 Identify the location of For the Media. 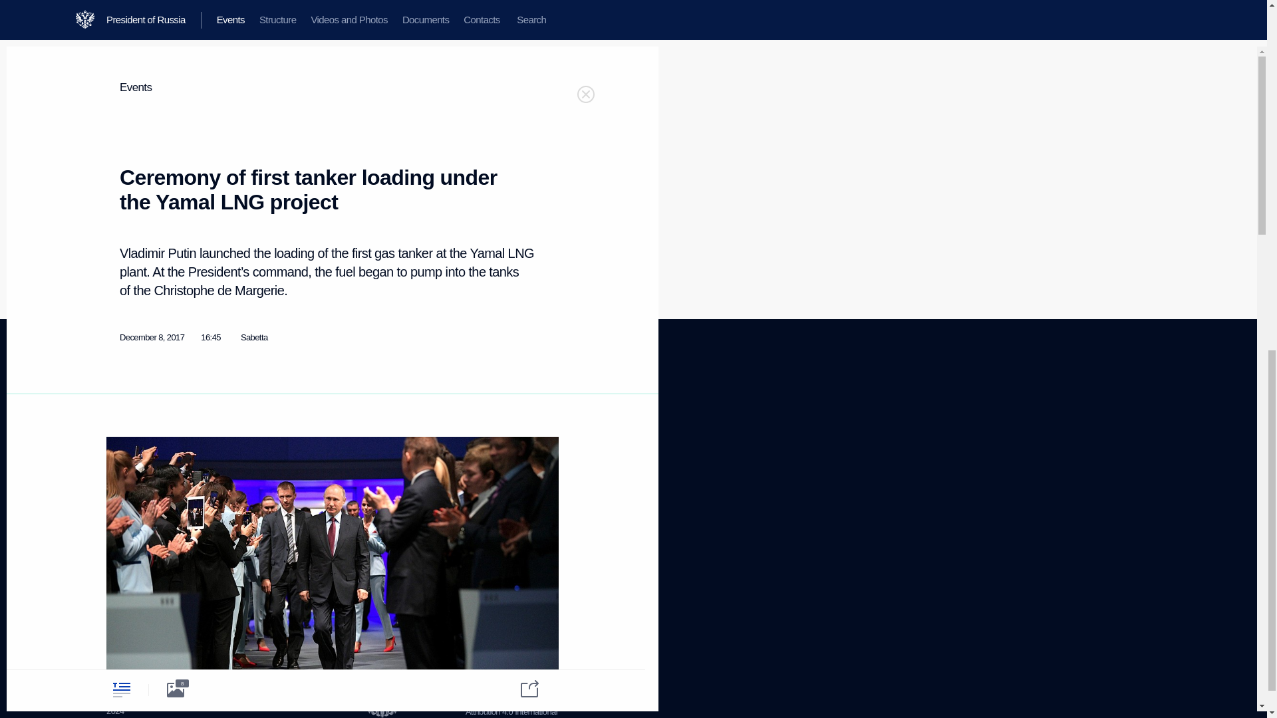
(130, 536).